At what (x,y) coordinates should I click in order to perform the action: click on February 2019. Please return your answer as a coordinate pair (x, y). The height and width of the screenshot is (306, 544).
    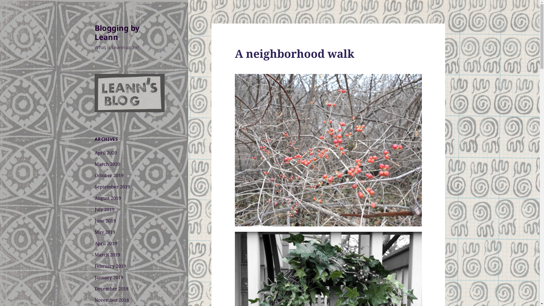
    Looking at the image, I should click on (110, 266).